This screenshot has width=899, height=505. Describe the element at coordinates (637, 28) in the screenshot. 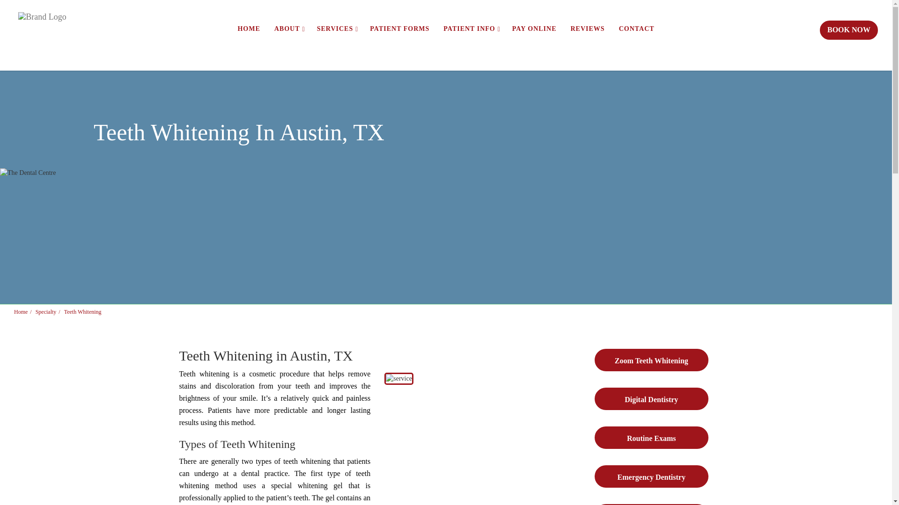

I see `CONTACT` at that location.